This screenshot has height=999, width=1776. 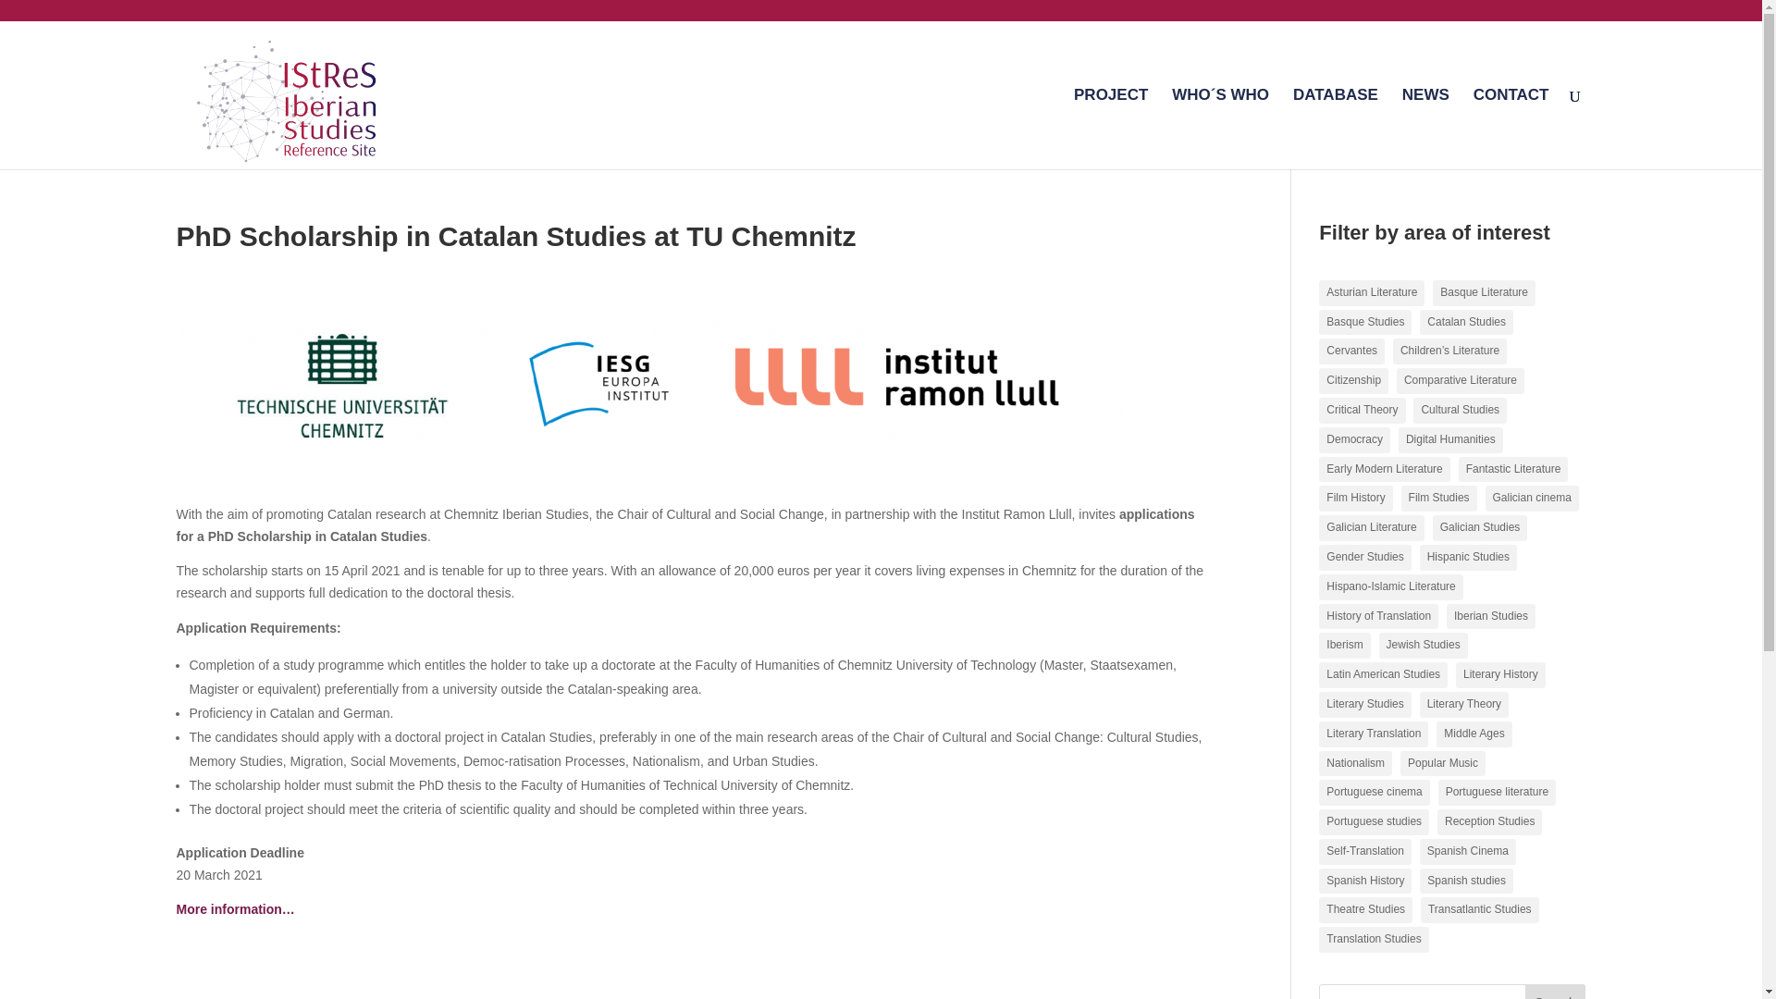 I want to click on Democracy, so click(x=1354, y=440).